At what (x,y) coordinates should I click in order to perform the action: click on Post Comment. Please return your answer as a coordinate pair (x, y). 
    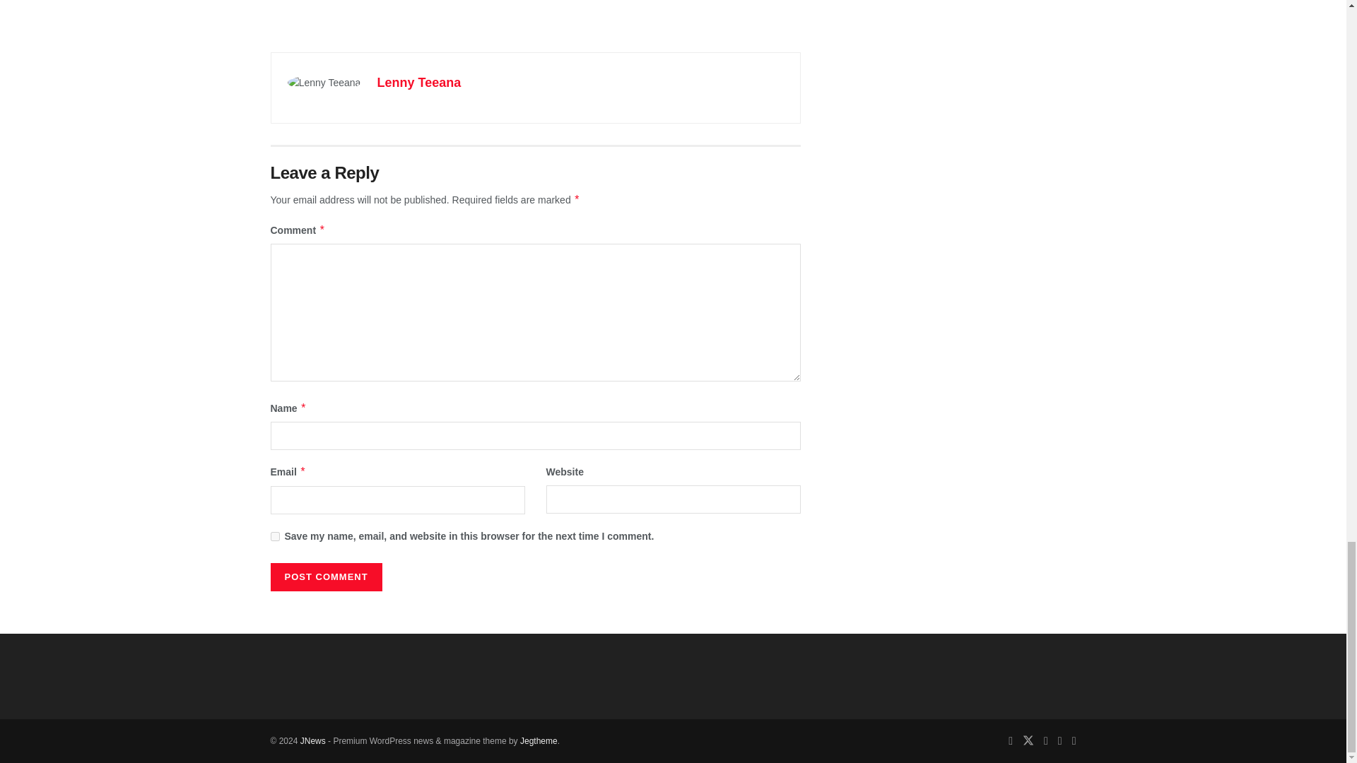
    Looking at the image, I should click on (325, 577).